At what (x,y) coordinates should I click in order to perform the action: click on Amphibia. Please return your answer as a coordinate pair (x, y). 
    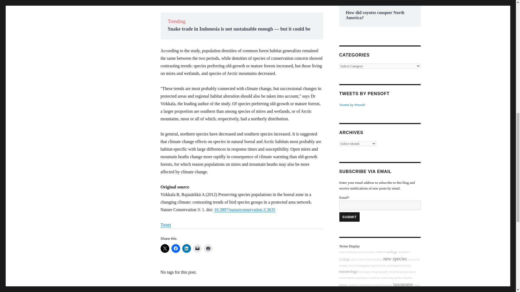
    Looking at the image, I should click on (404, 252).